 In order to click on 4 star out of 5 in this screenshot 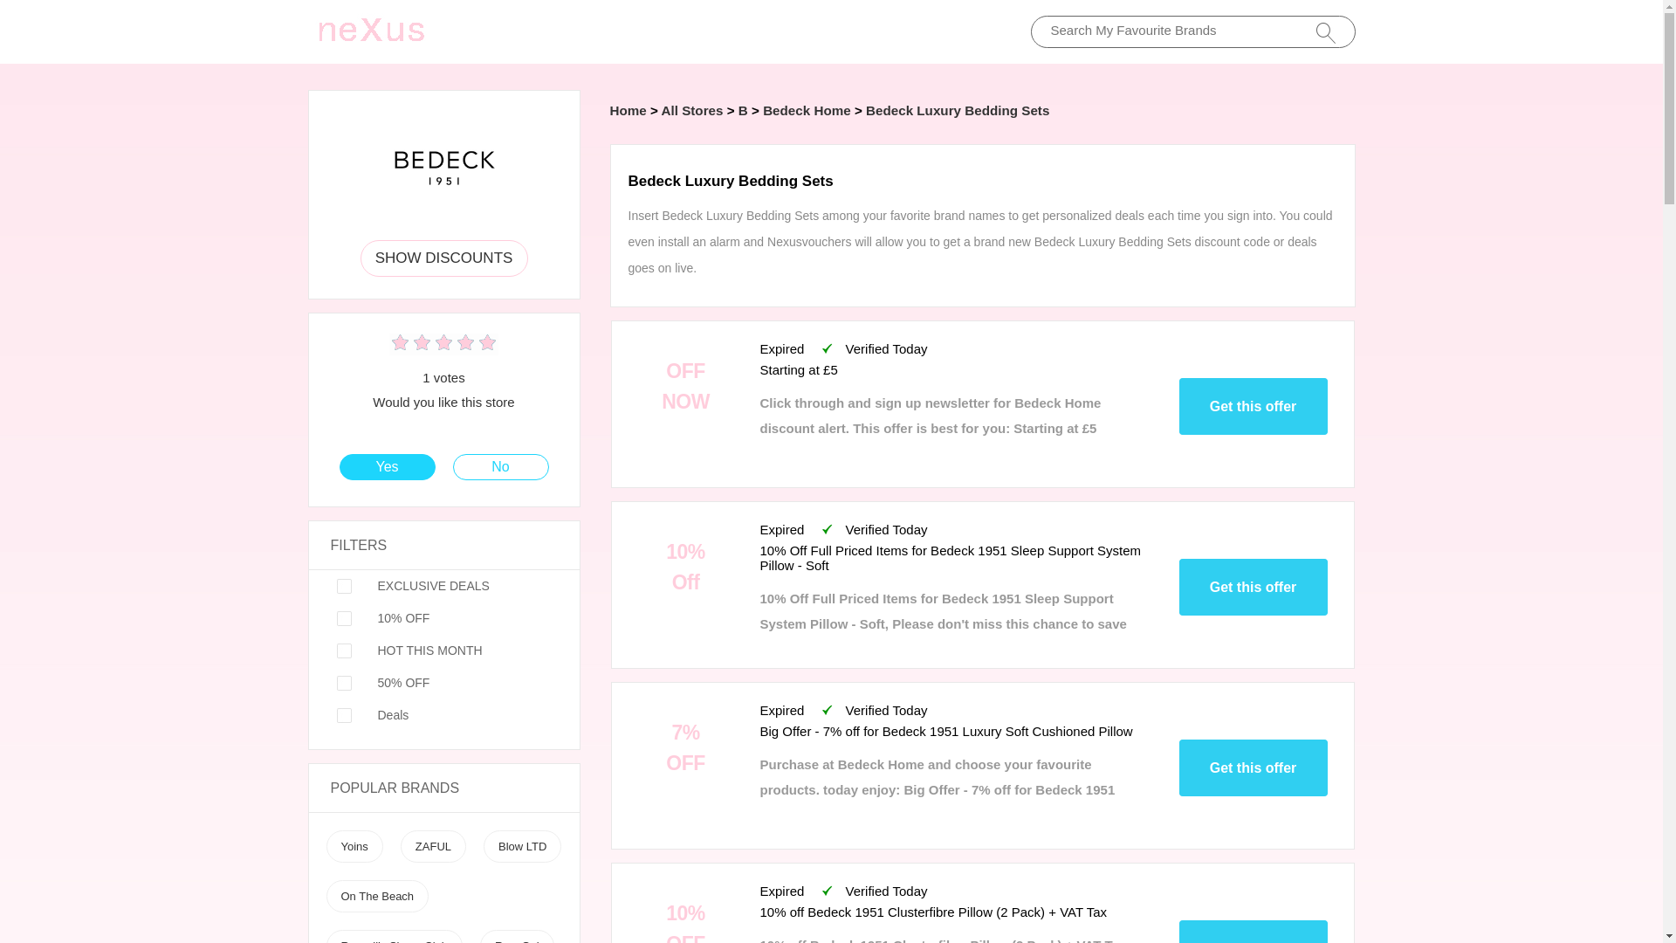, I will do `click(432, 344)`.